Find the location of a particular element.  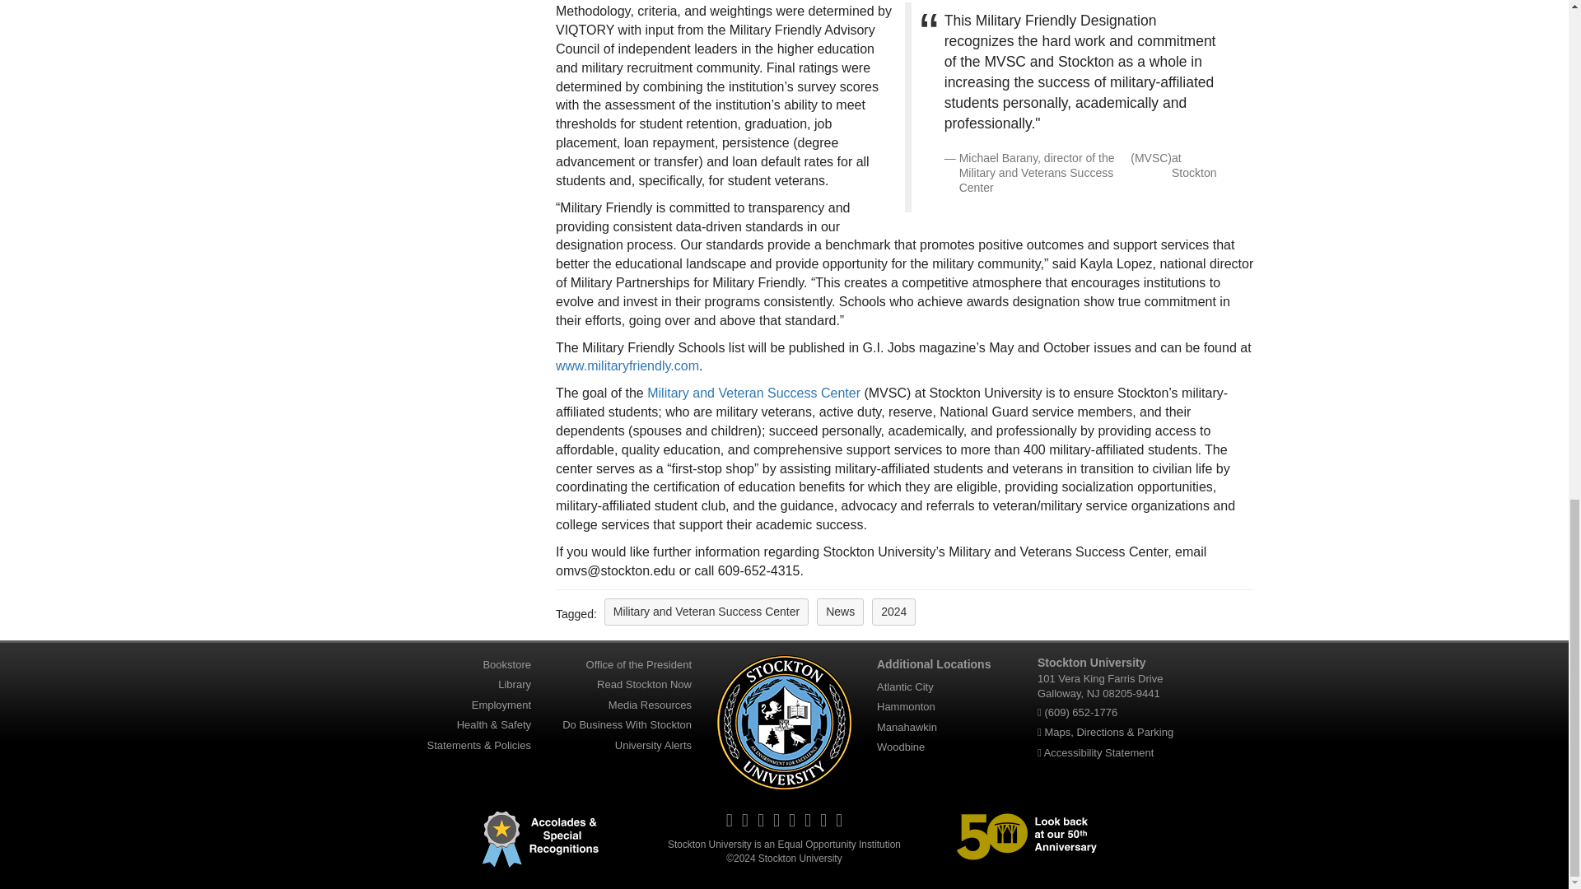

Military and Veteran Success Center is located at coordinates (753, 393).